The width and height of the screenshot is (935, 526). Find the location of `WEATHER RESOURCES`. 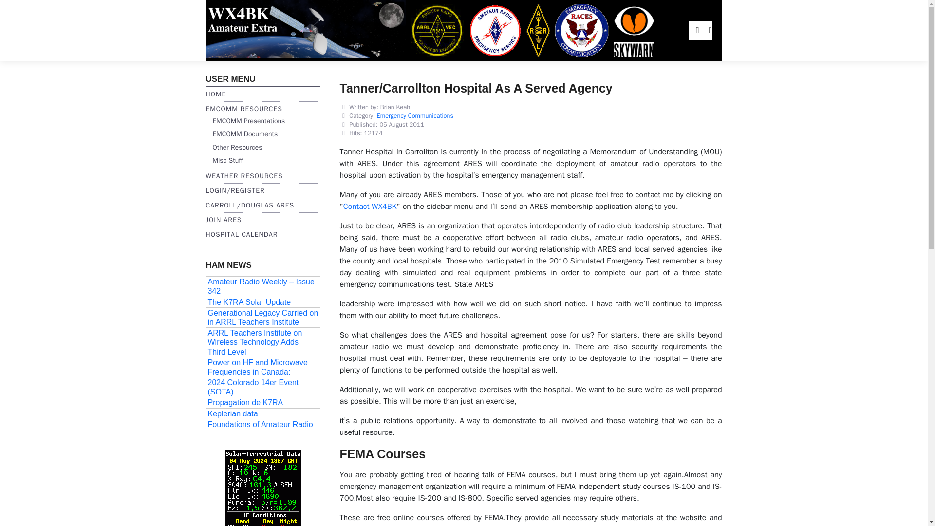

WEATHER RESOURCES is located at coordinates (243, 176).